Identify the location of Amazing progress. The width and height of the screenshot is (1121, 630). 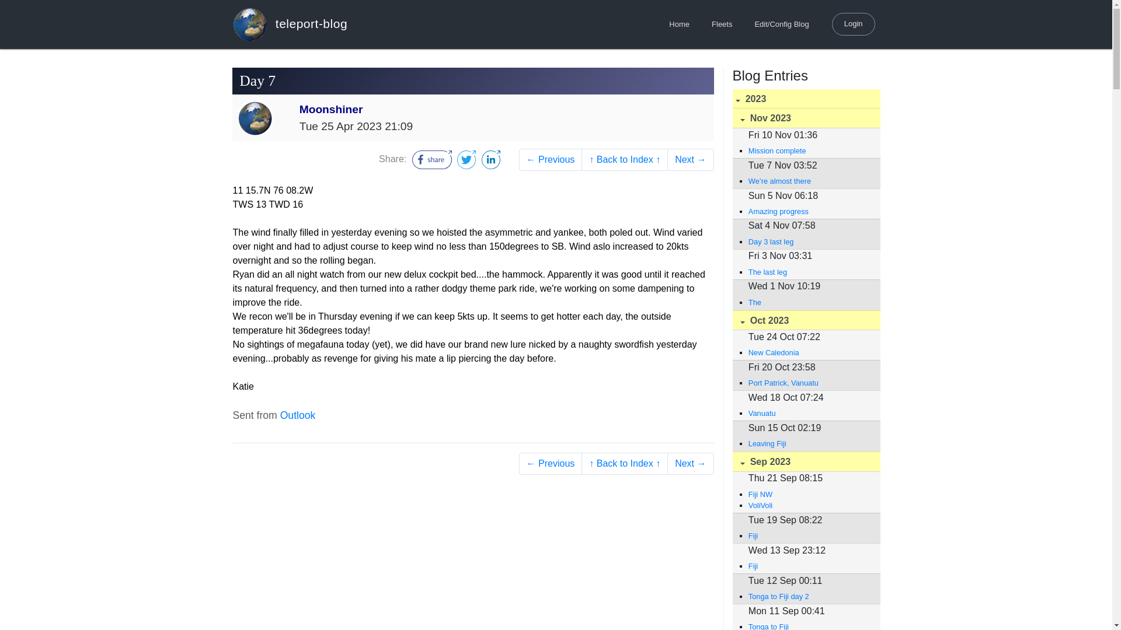
(809, 211).